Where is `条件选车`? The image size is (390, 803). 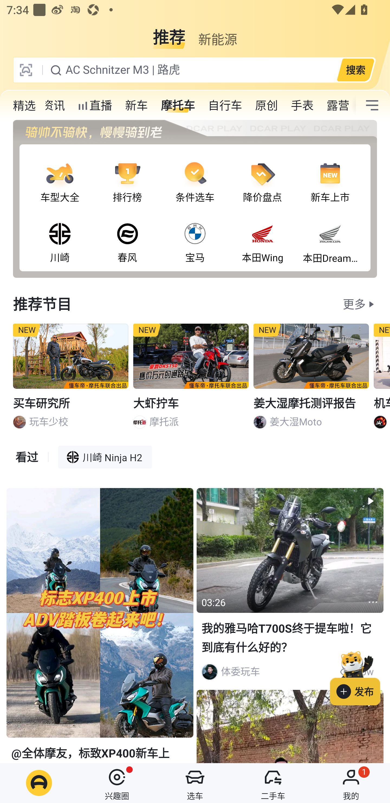 条件选车 is located at coordinates (195, 174).